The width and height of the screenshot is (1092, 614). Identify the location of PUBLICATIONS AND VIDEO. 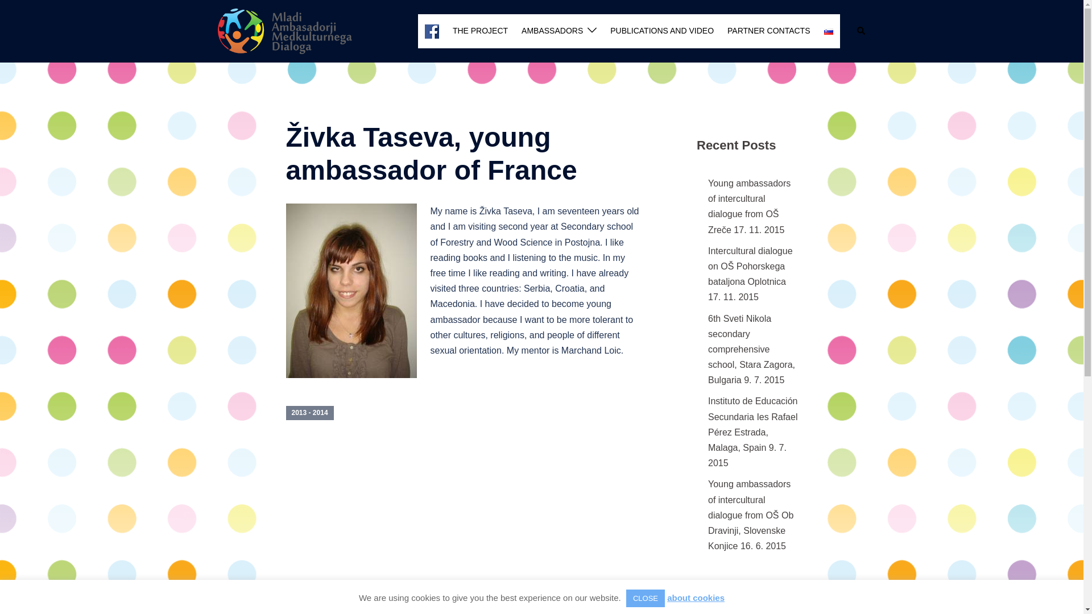
(662, 31).